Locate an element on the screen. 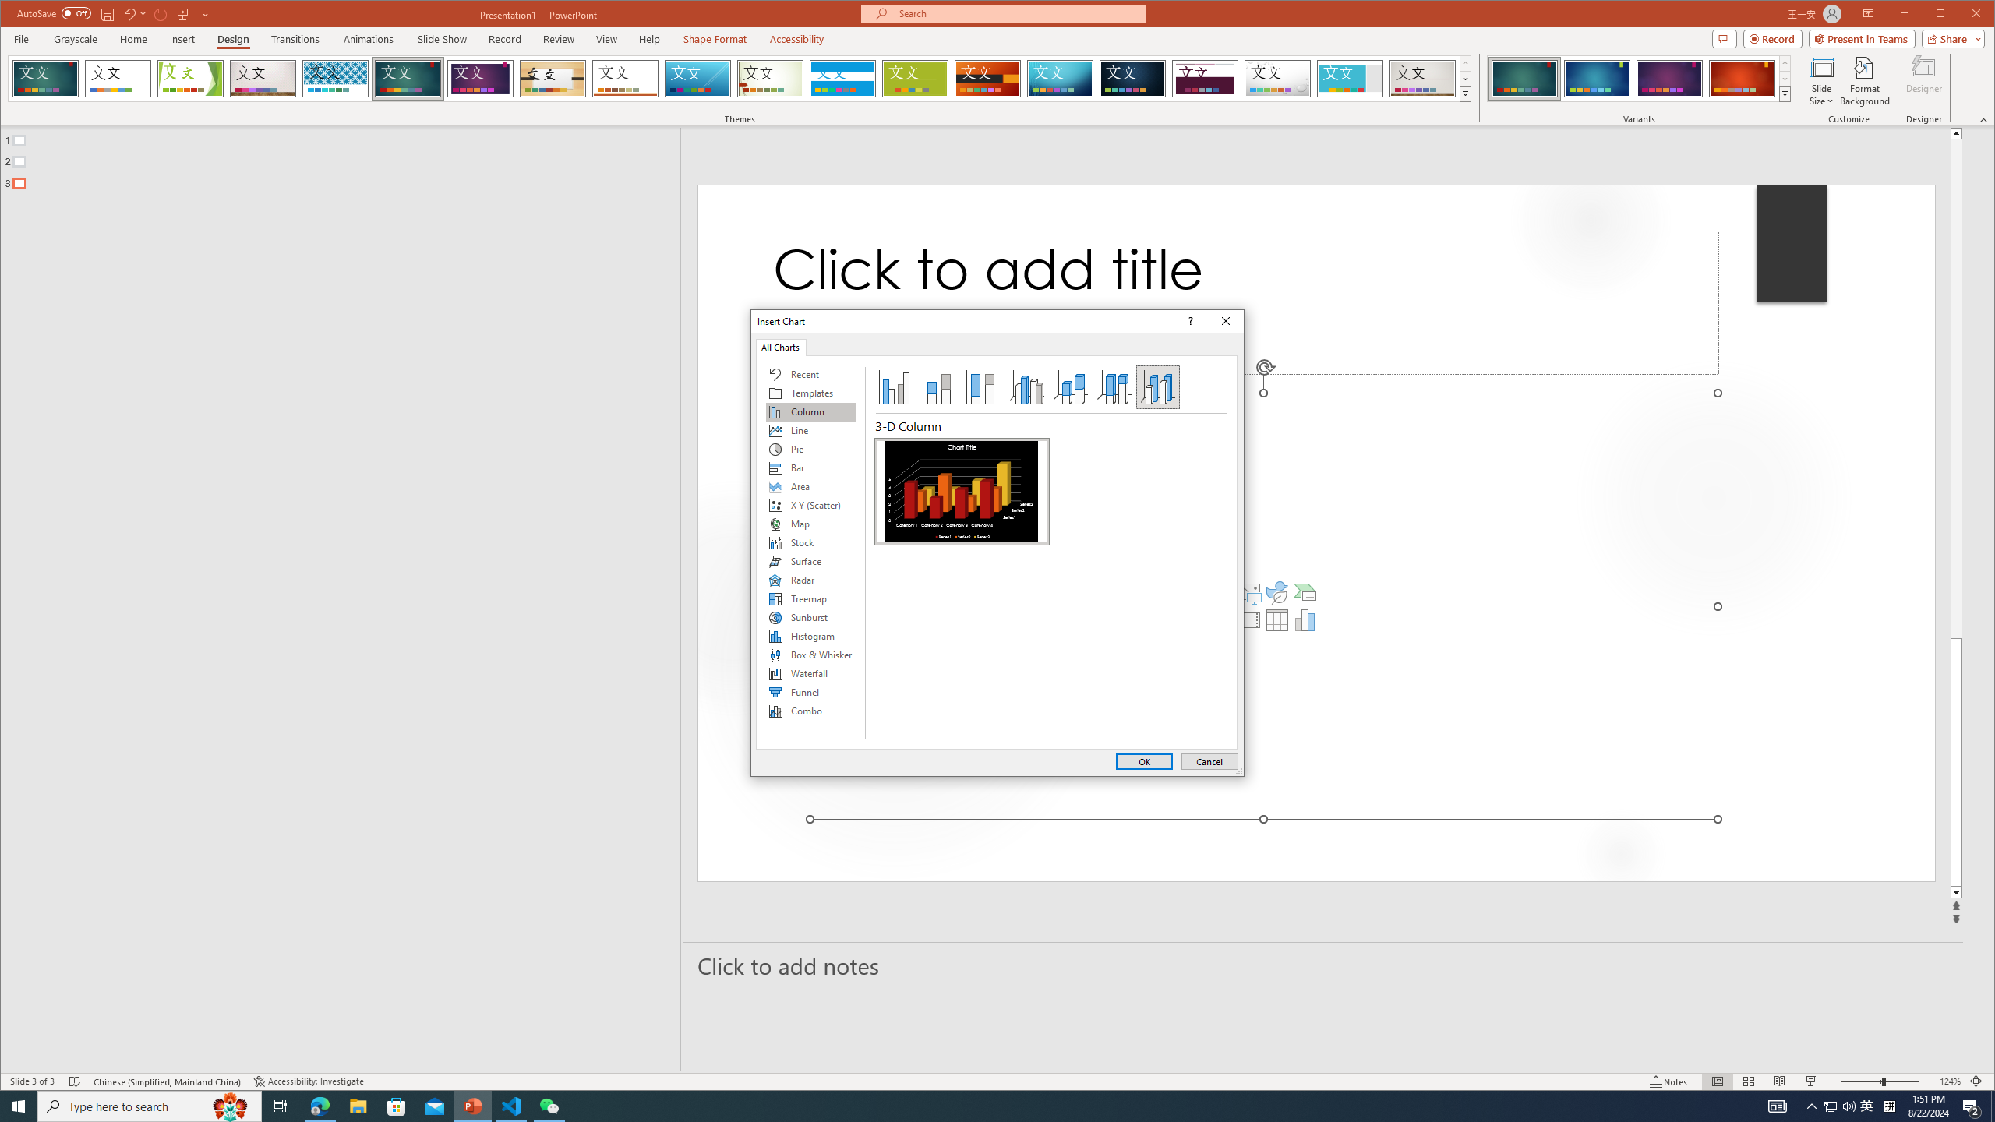 The width and height of the screenshot is (1995, 1122). Insert Chart is located at coordinates (1305, 620).